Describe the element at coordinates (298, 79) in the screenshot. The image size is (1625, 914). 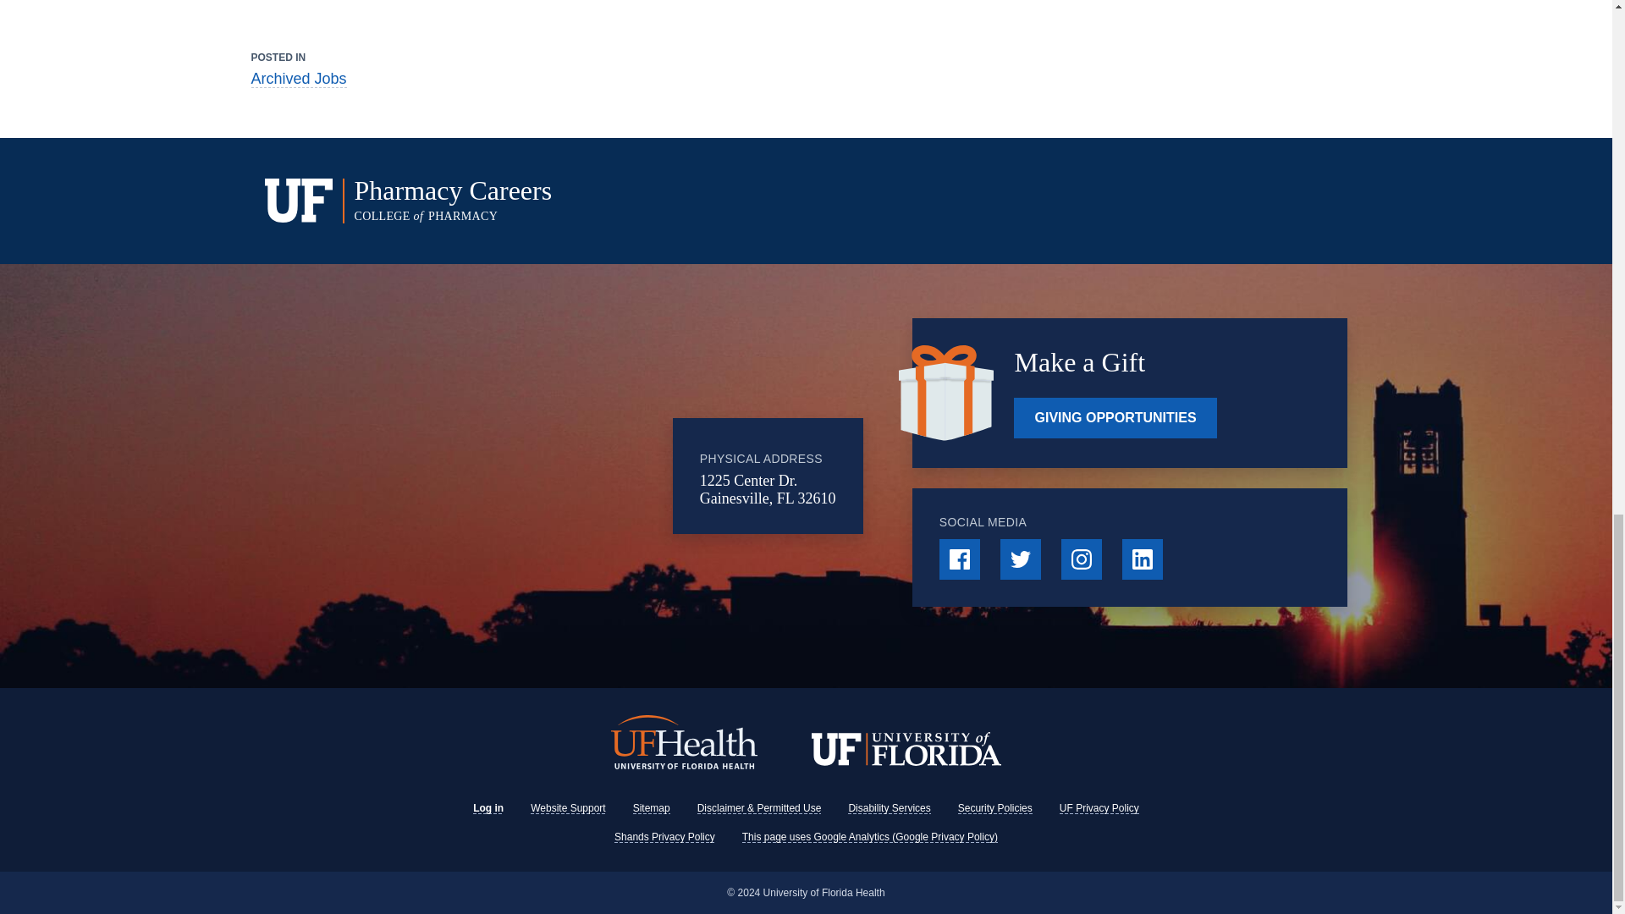
I see `Archived Jobs` at that location.